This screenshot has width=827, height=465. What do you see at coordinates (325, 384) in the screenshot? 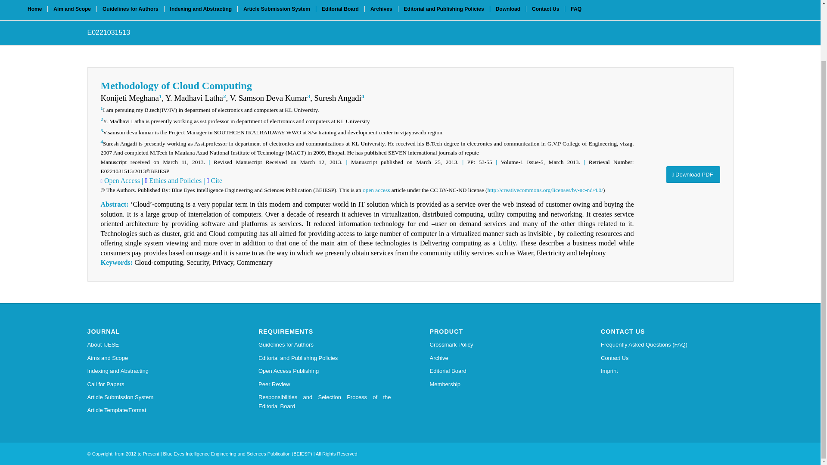
I see `Peer Review` at bounding box center [325, 384].